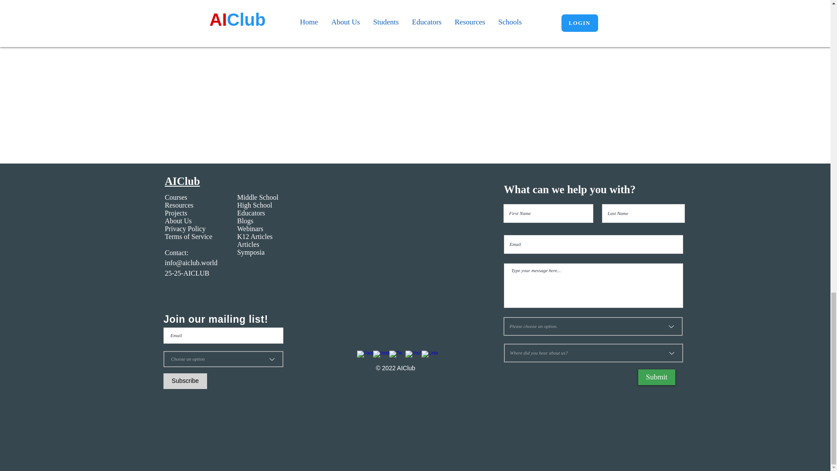  What do you see at coordinates (255, 205) in the screenshot?
I see `High School` at bounding box center [255, 205].